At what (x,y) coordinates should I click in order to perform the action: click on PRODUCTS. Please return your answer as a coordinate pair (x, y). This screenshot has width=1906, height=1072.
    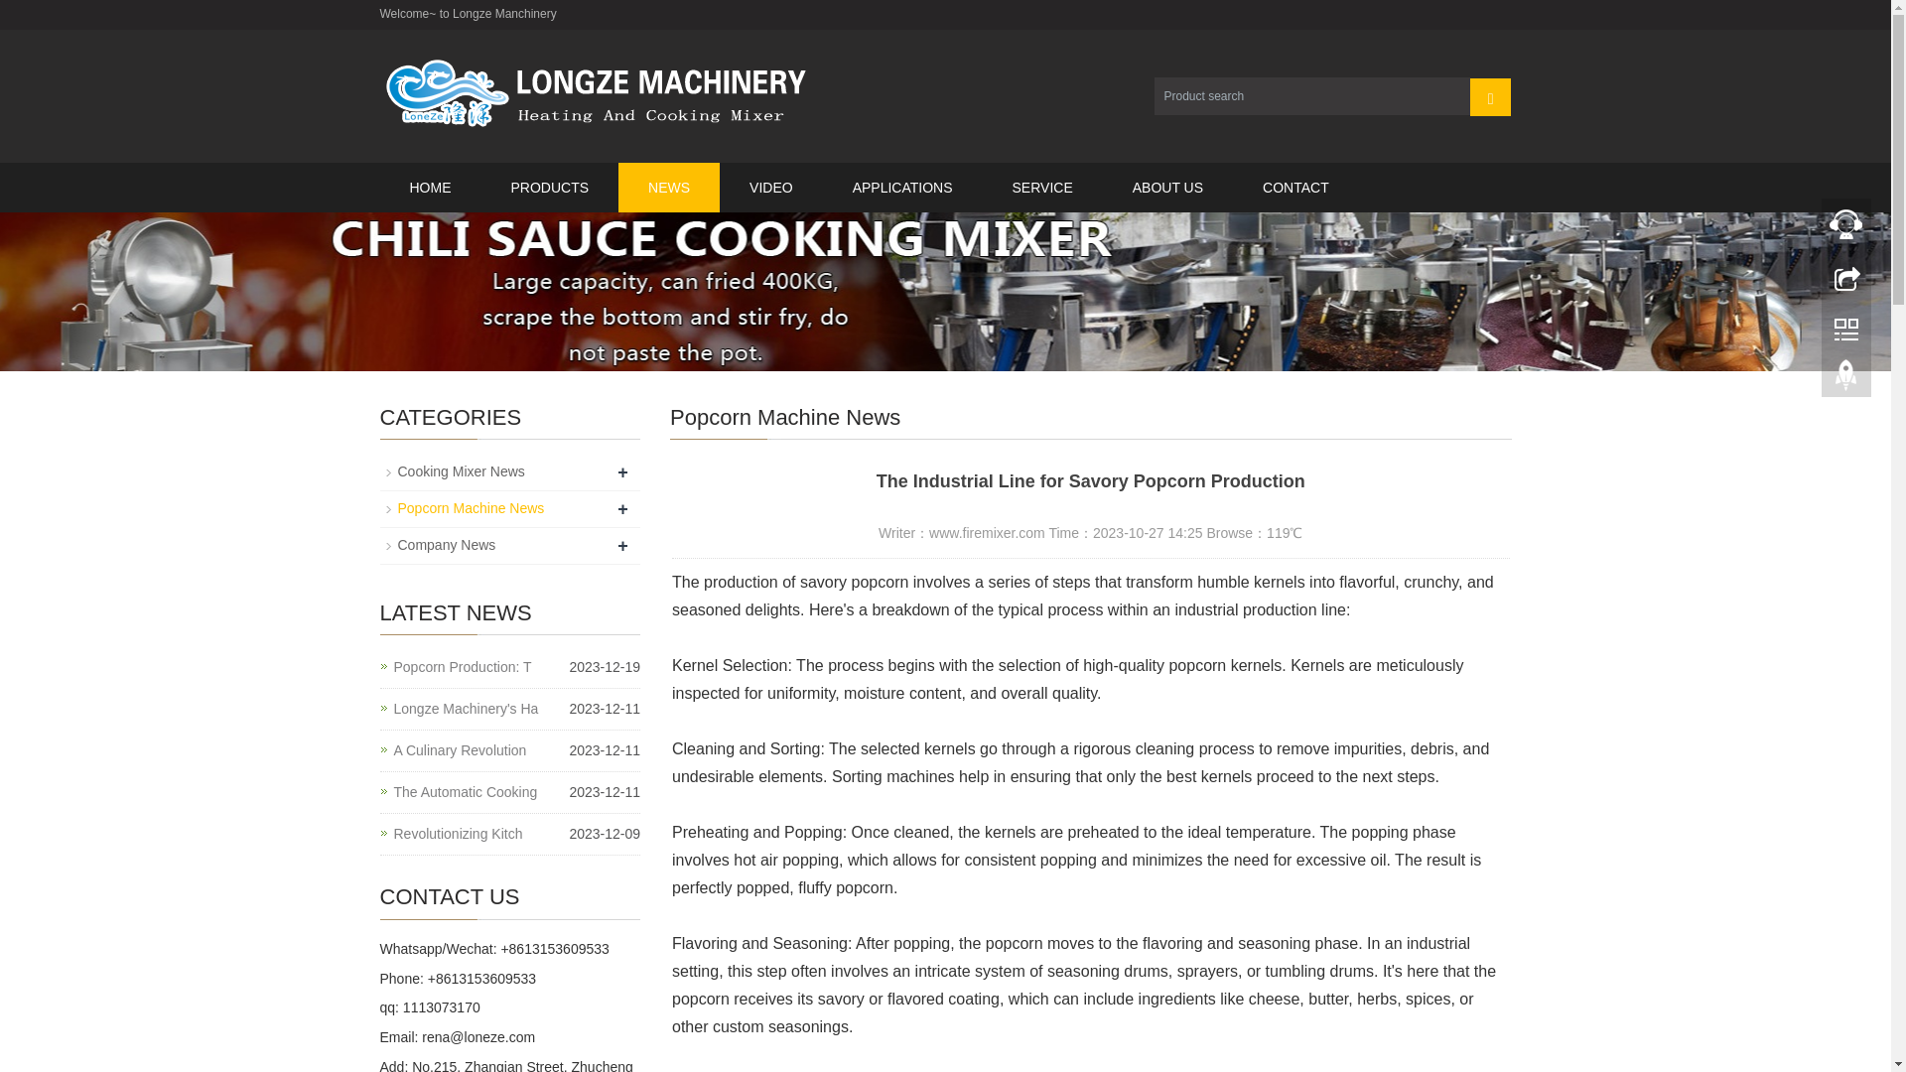
    Looking at the image, I should click on (548, 187).